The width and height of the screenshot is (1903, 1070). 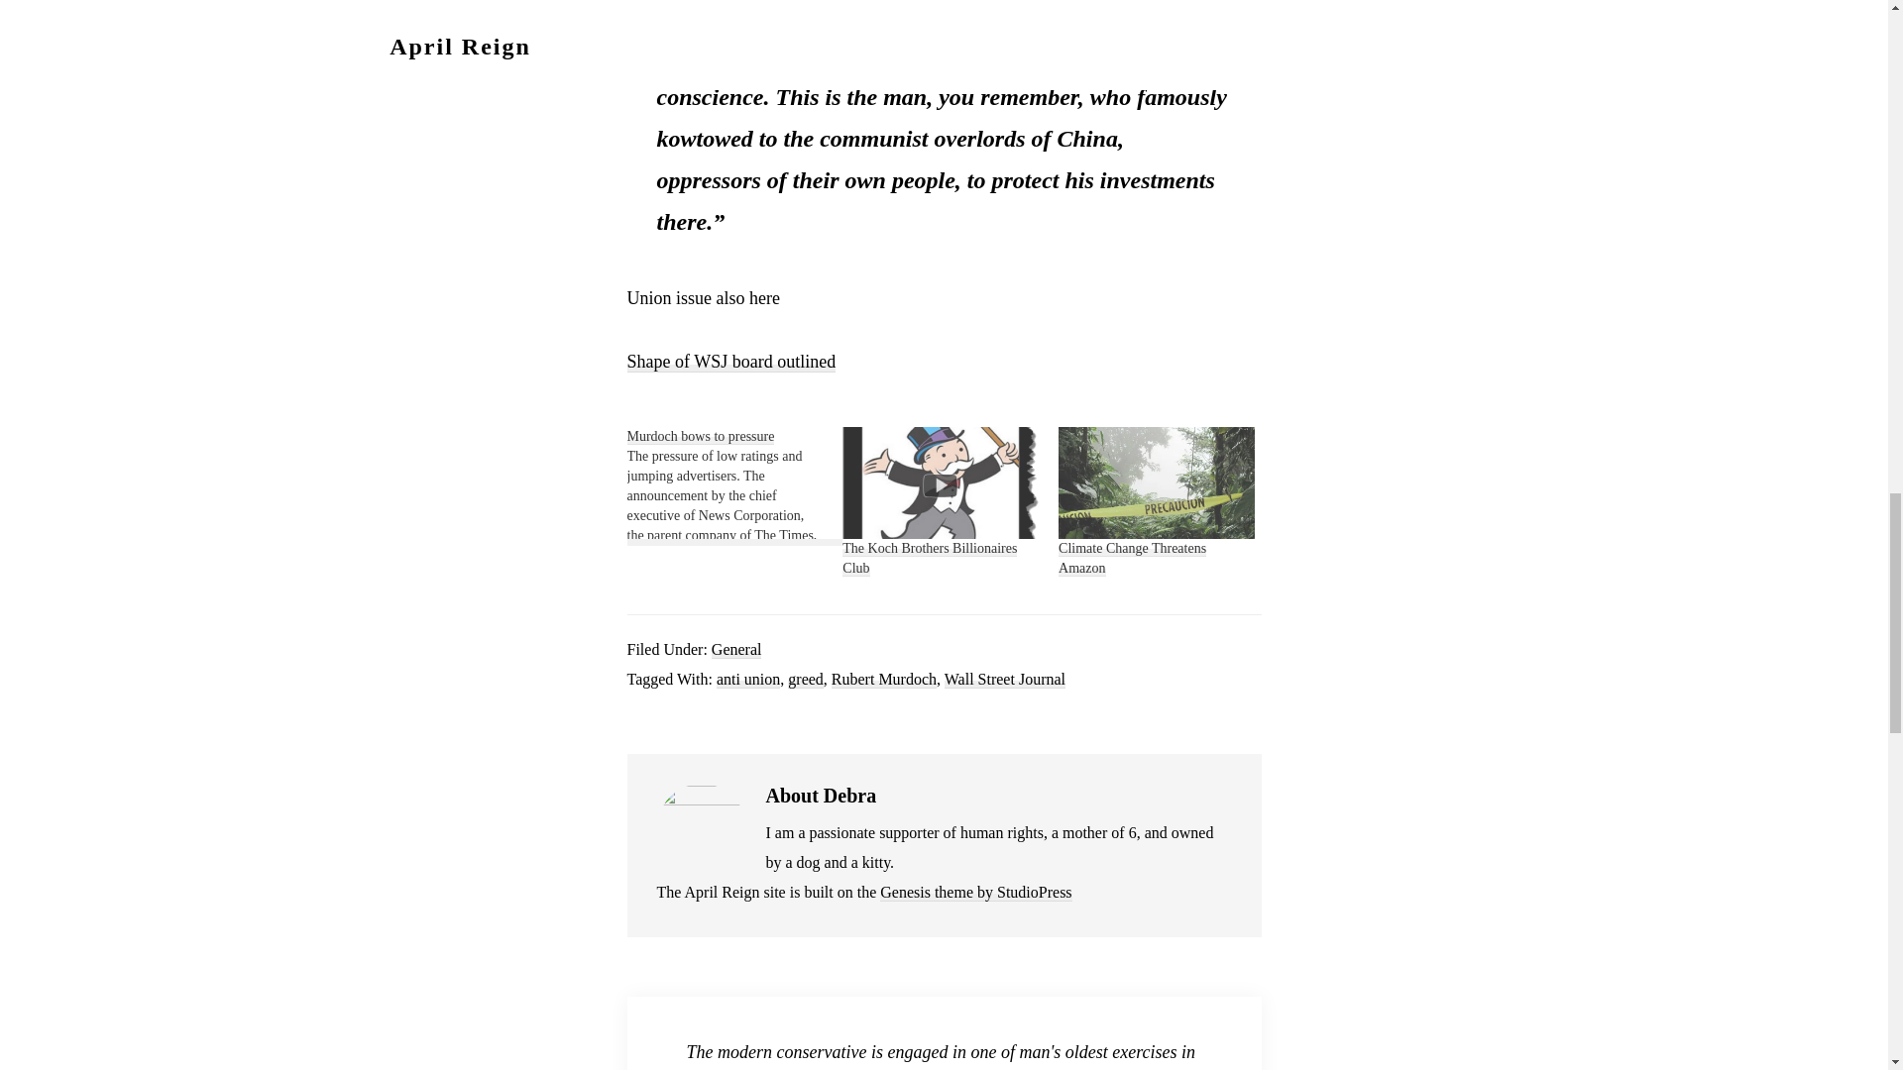 I want to click on The Koch Brothers Billionaires Club, so click(x=930, y=559).